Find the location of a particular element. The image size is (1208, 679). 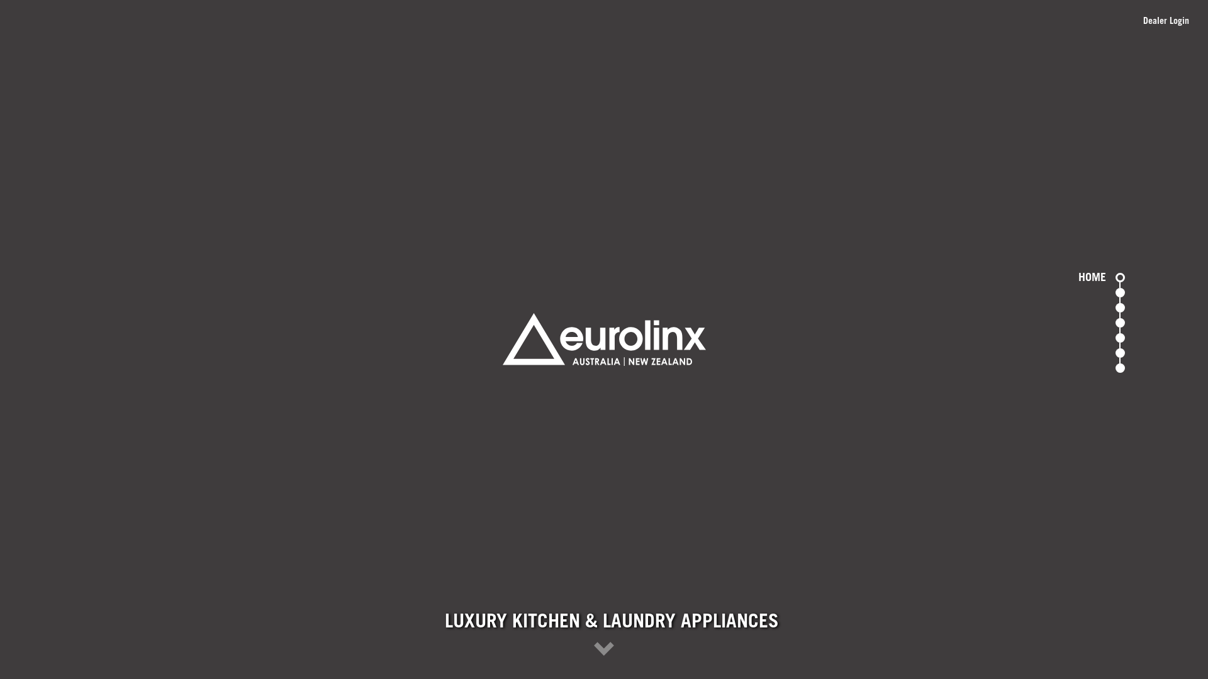

HOME is located at coordinates (1120, 278).